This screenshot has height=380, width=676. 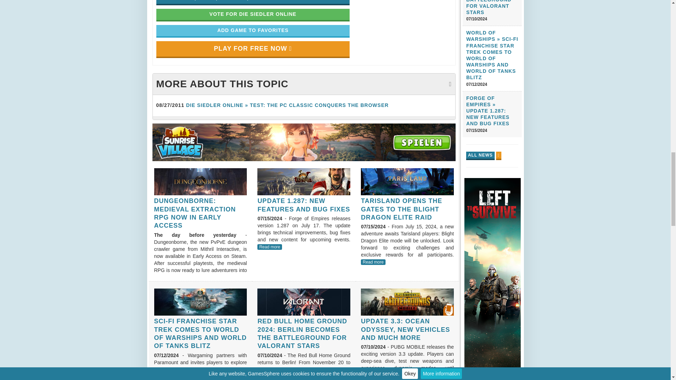 I want to click on Forge of Empires, so click(x=303, y=182).